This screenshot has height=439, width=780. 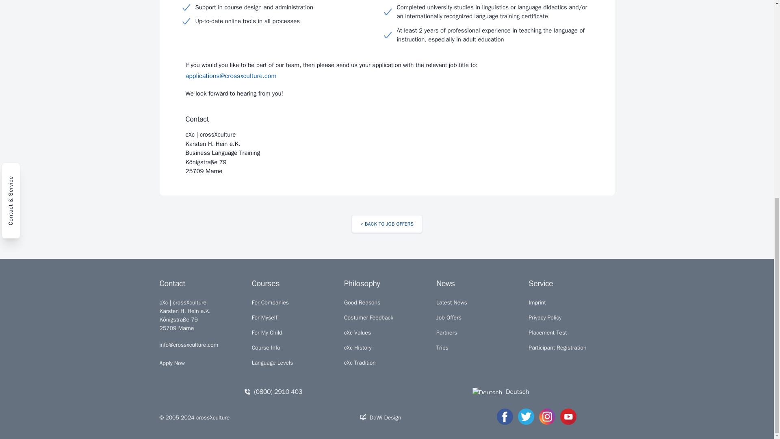 What do you see at coordinates (362, 302) in the screenshot?
I see `Good Reasons` at bounding box center [362, 302].